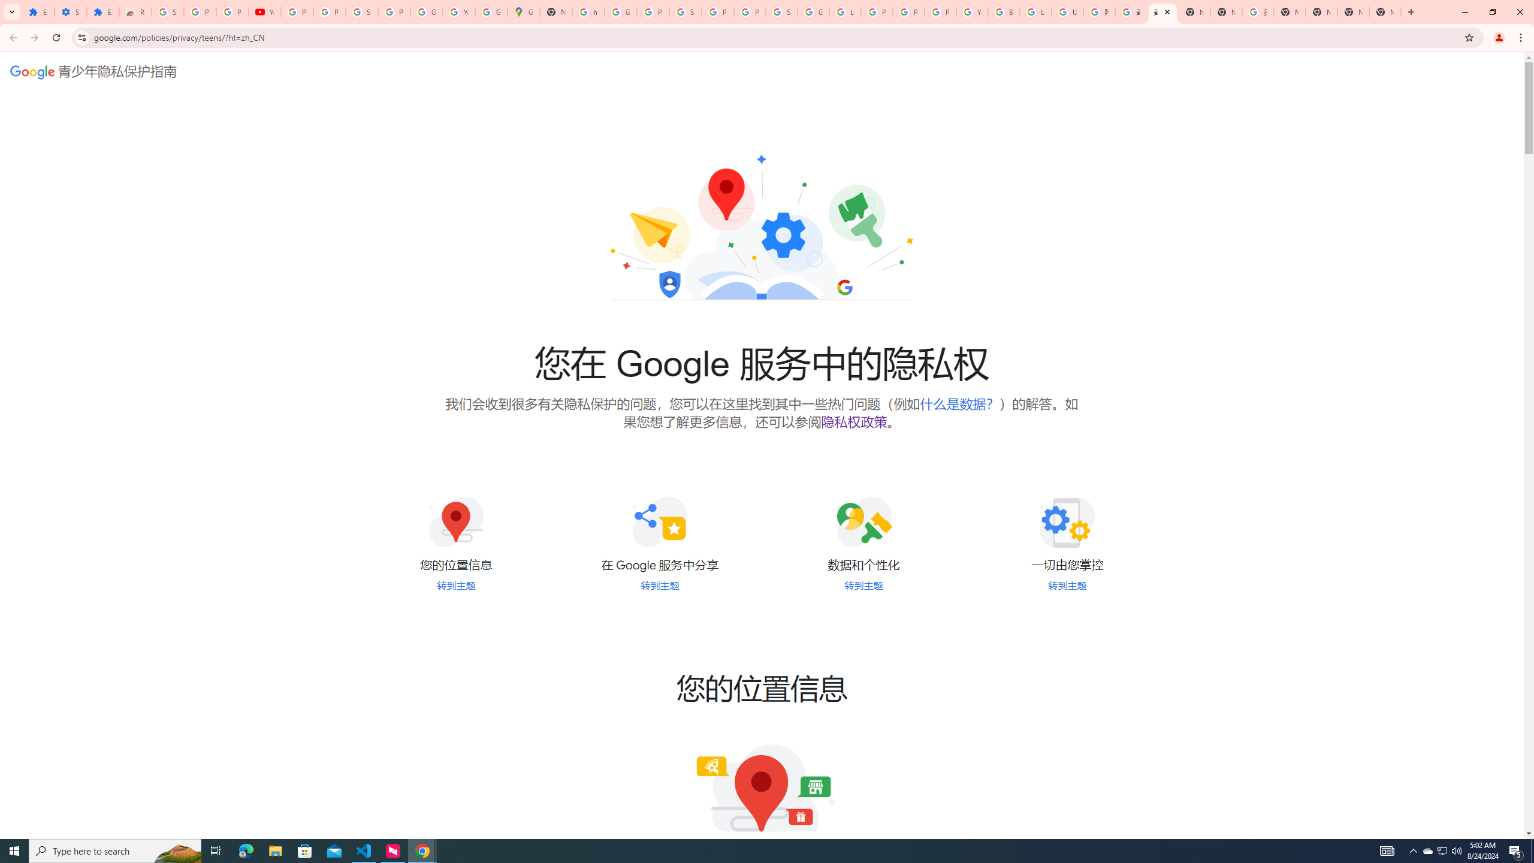 Image resolution: width=1534 pixels, height=863 pixels. I want to click on https://scholar.google.com/, so click(588, 12).